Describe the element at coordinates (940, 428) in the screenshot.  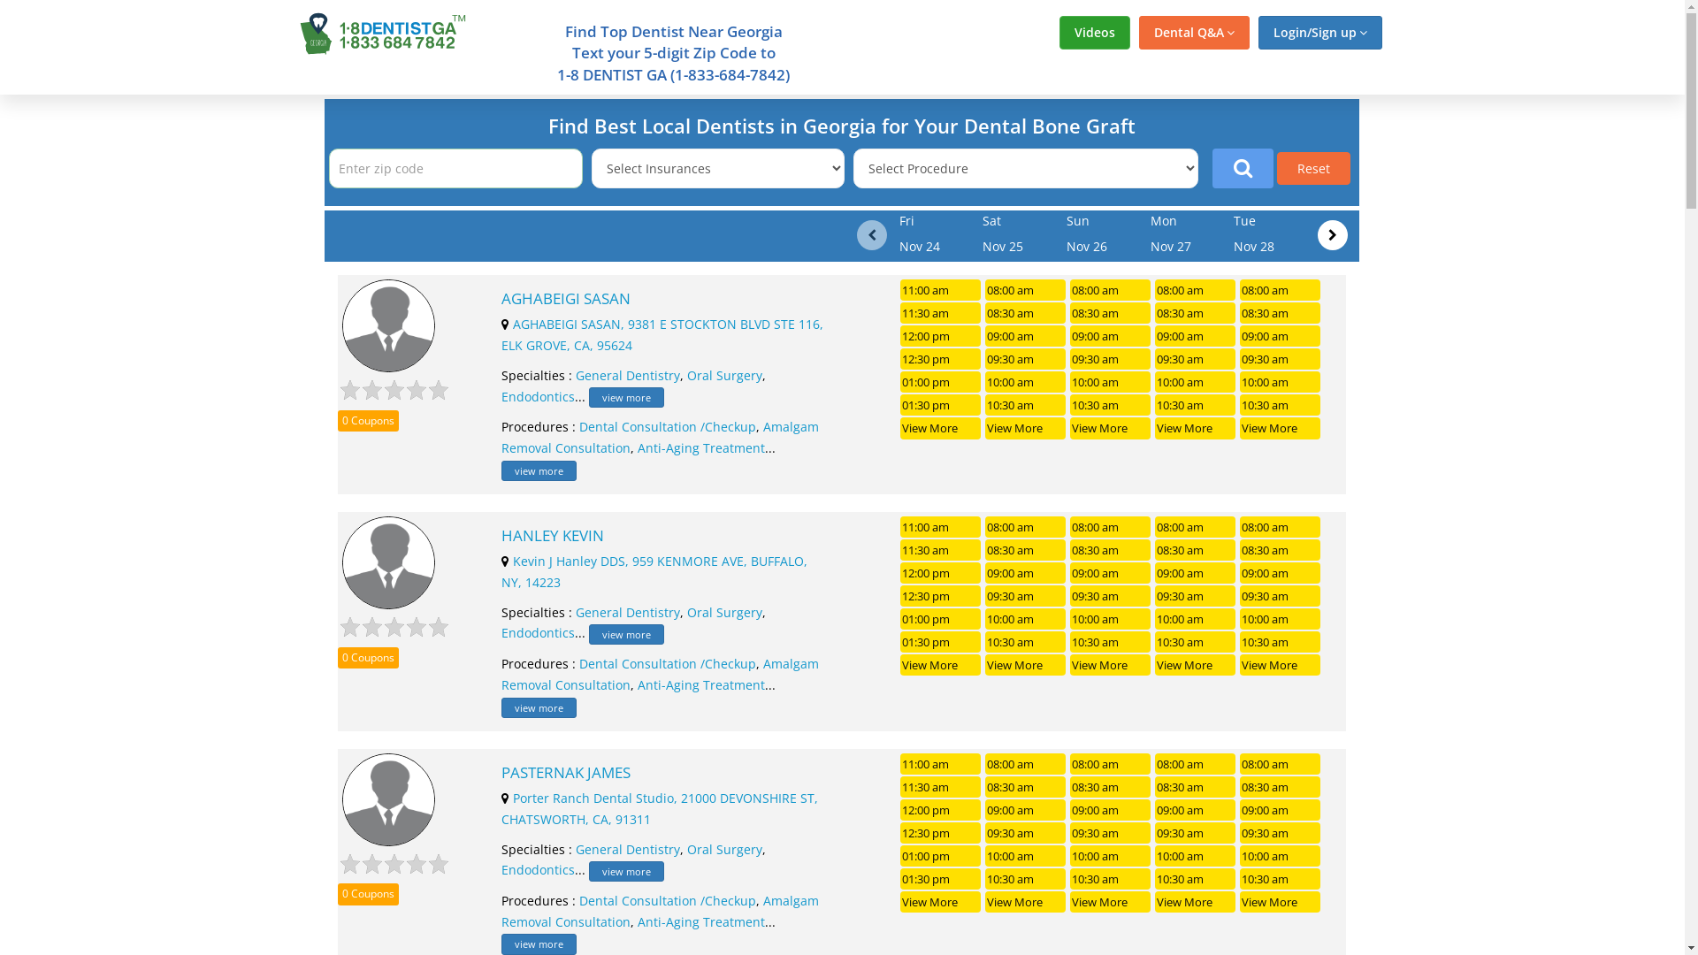
I see `View More` at that location.